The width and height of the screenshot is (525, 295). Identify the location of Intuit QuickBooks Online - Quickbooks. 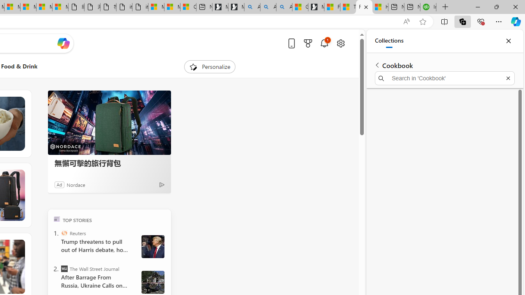
(428, 7).